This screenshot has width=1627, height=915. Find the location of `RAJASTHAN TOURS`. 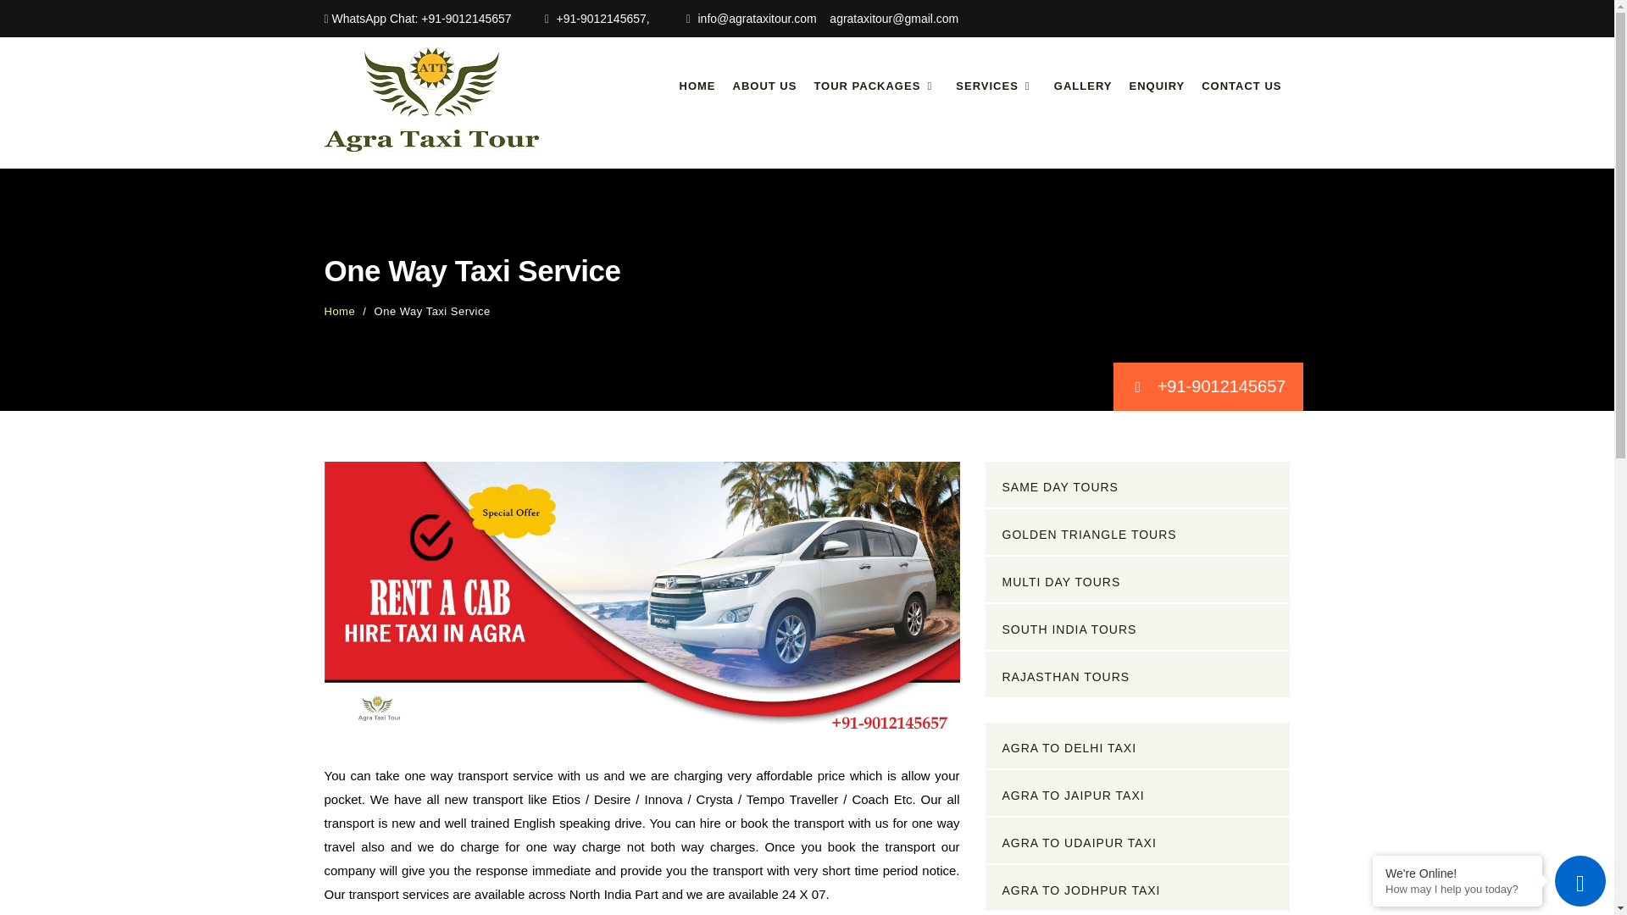

RAJASTHAN TOURS is located at coordinates (1137, 674).